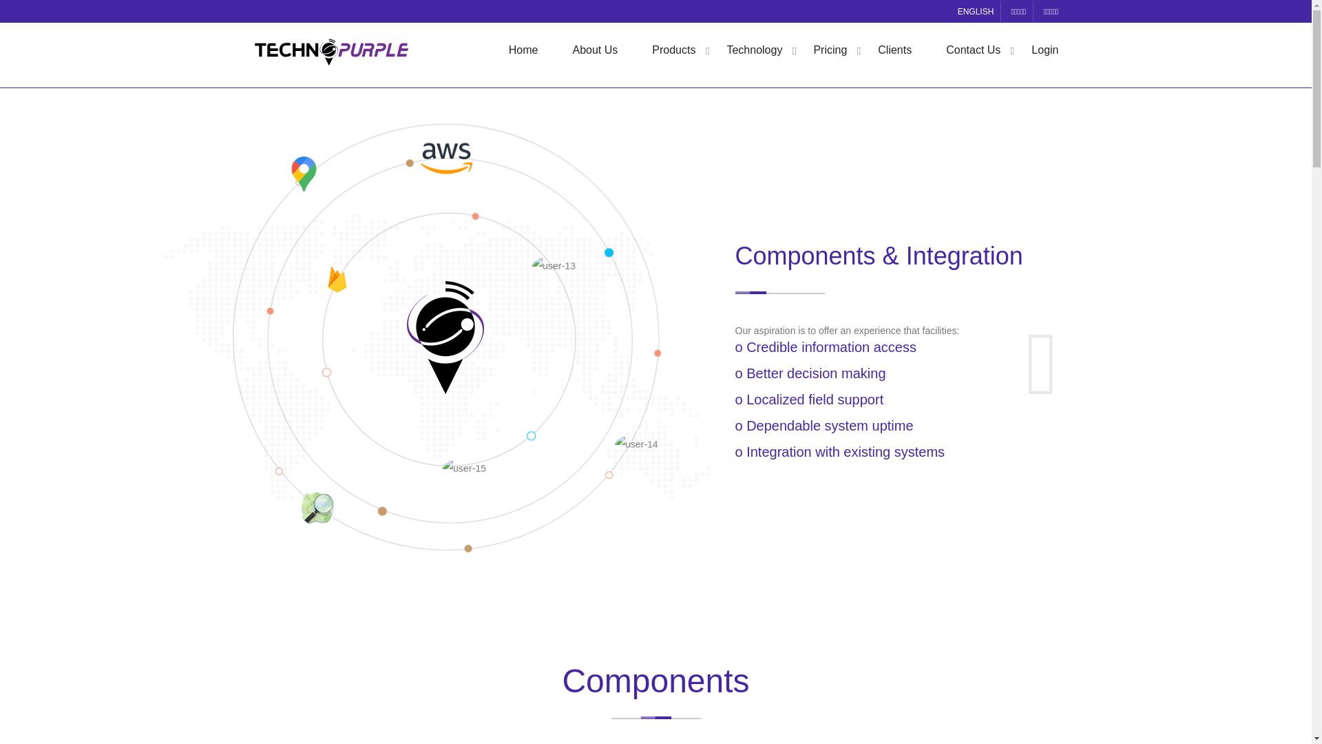  What do you see at coordinates (338, 282) in the screenshot?
I see `user-11` at bounding box center [338, 282].